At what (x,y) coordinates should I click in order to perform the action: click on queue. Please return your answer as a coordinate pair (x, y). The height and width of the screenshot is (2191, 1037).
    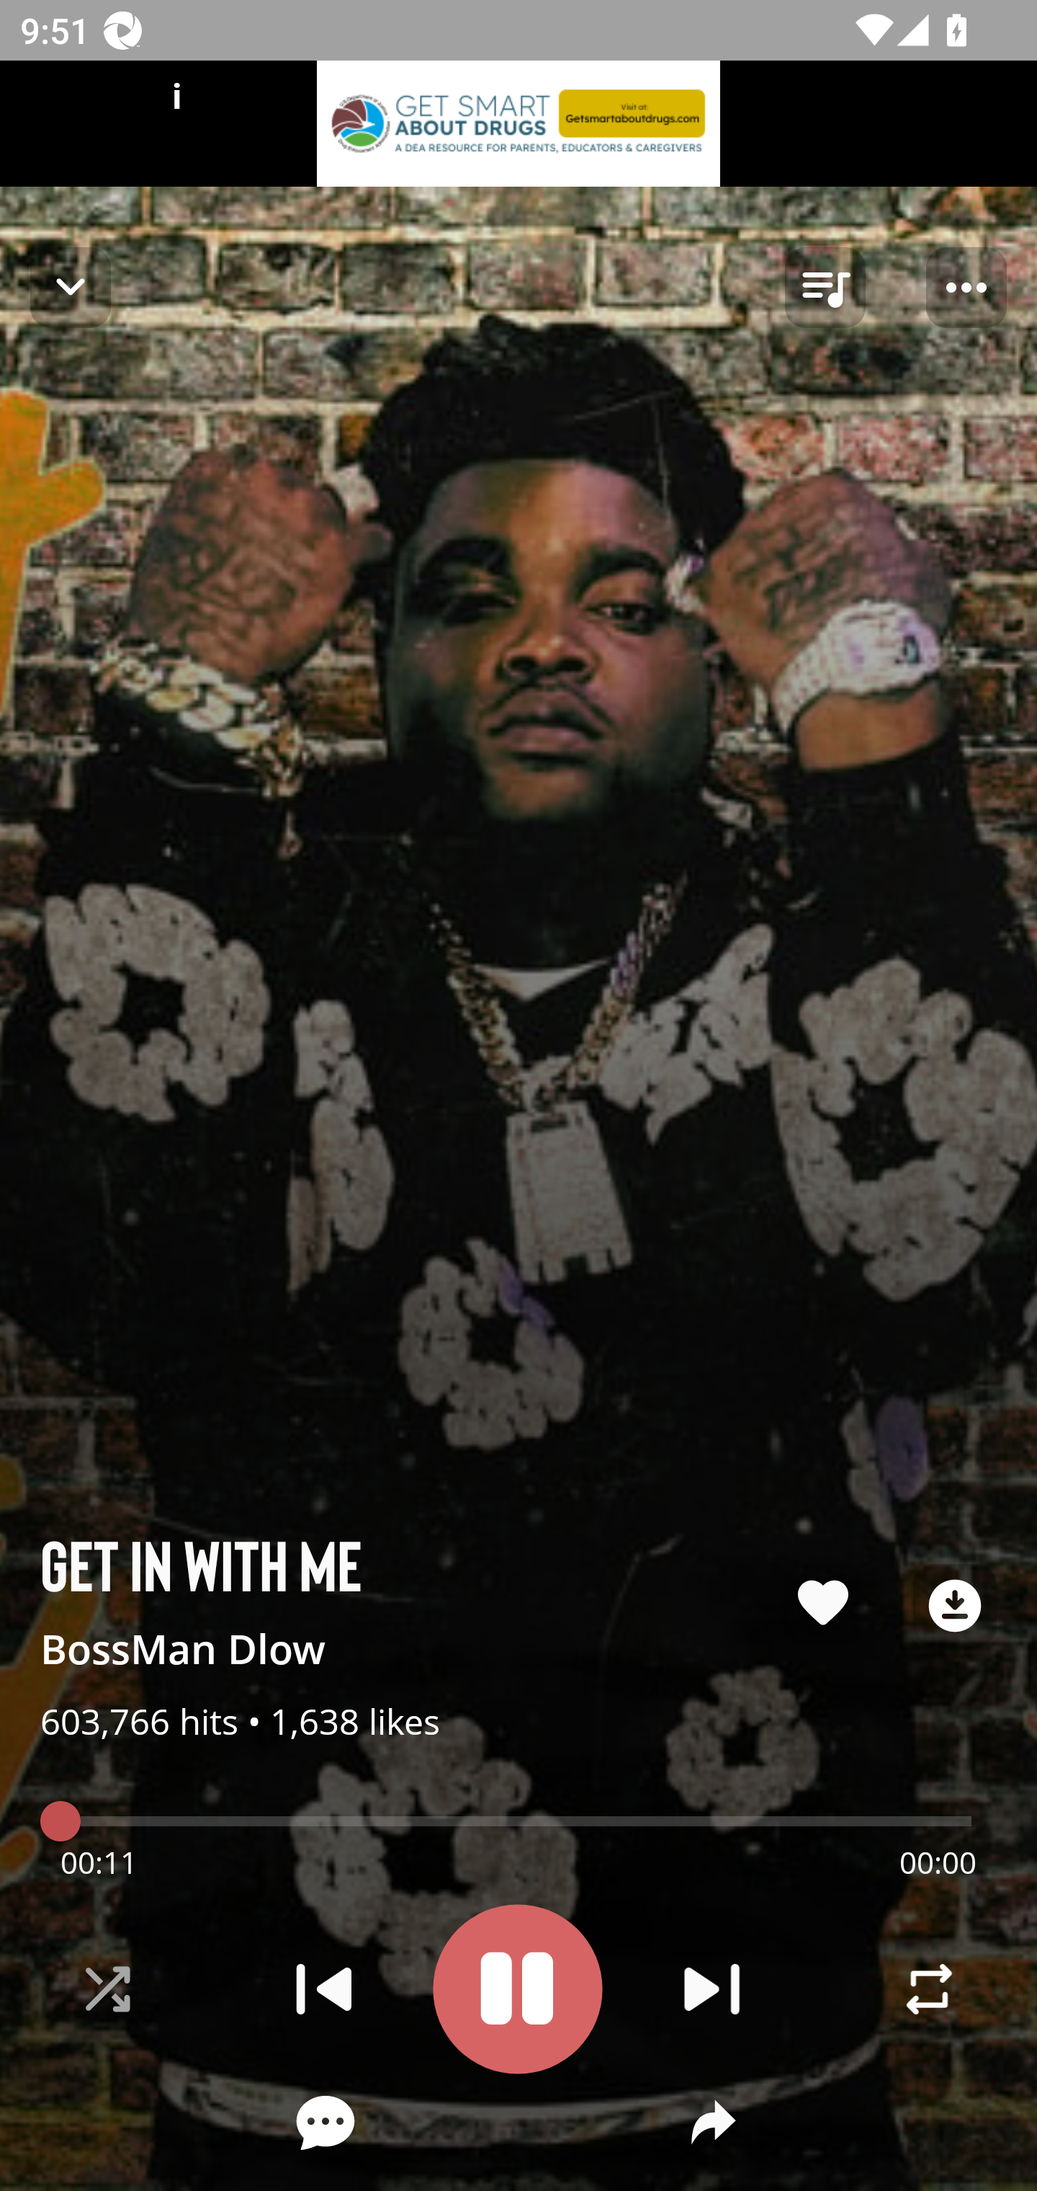
    Looking at the image, I should click on (825, 288).